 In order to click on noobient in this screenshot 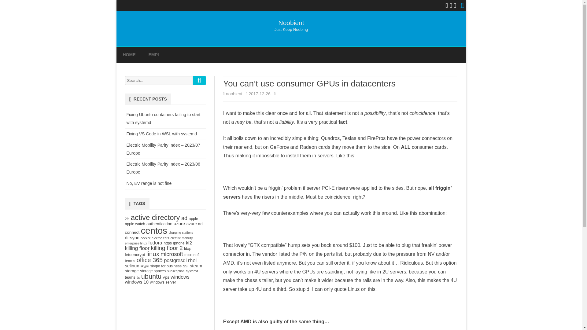, I will do `click(234, 94)`.